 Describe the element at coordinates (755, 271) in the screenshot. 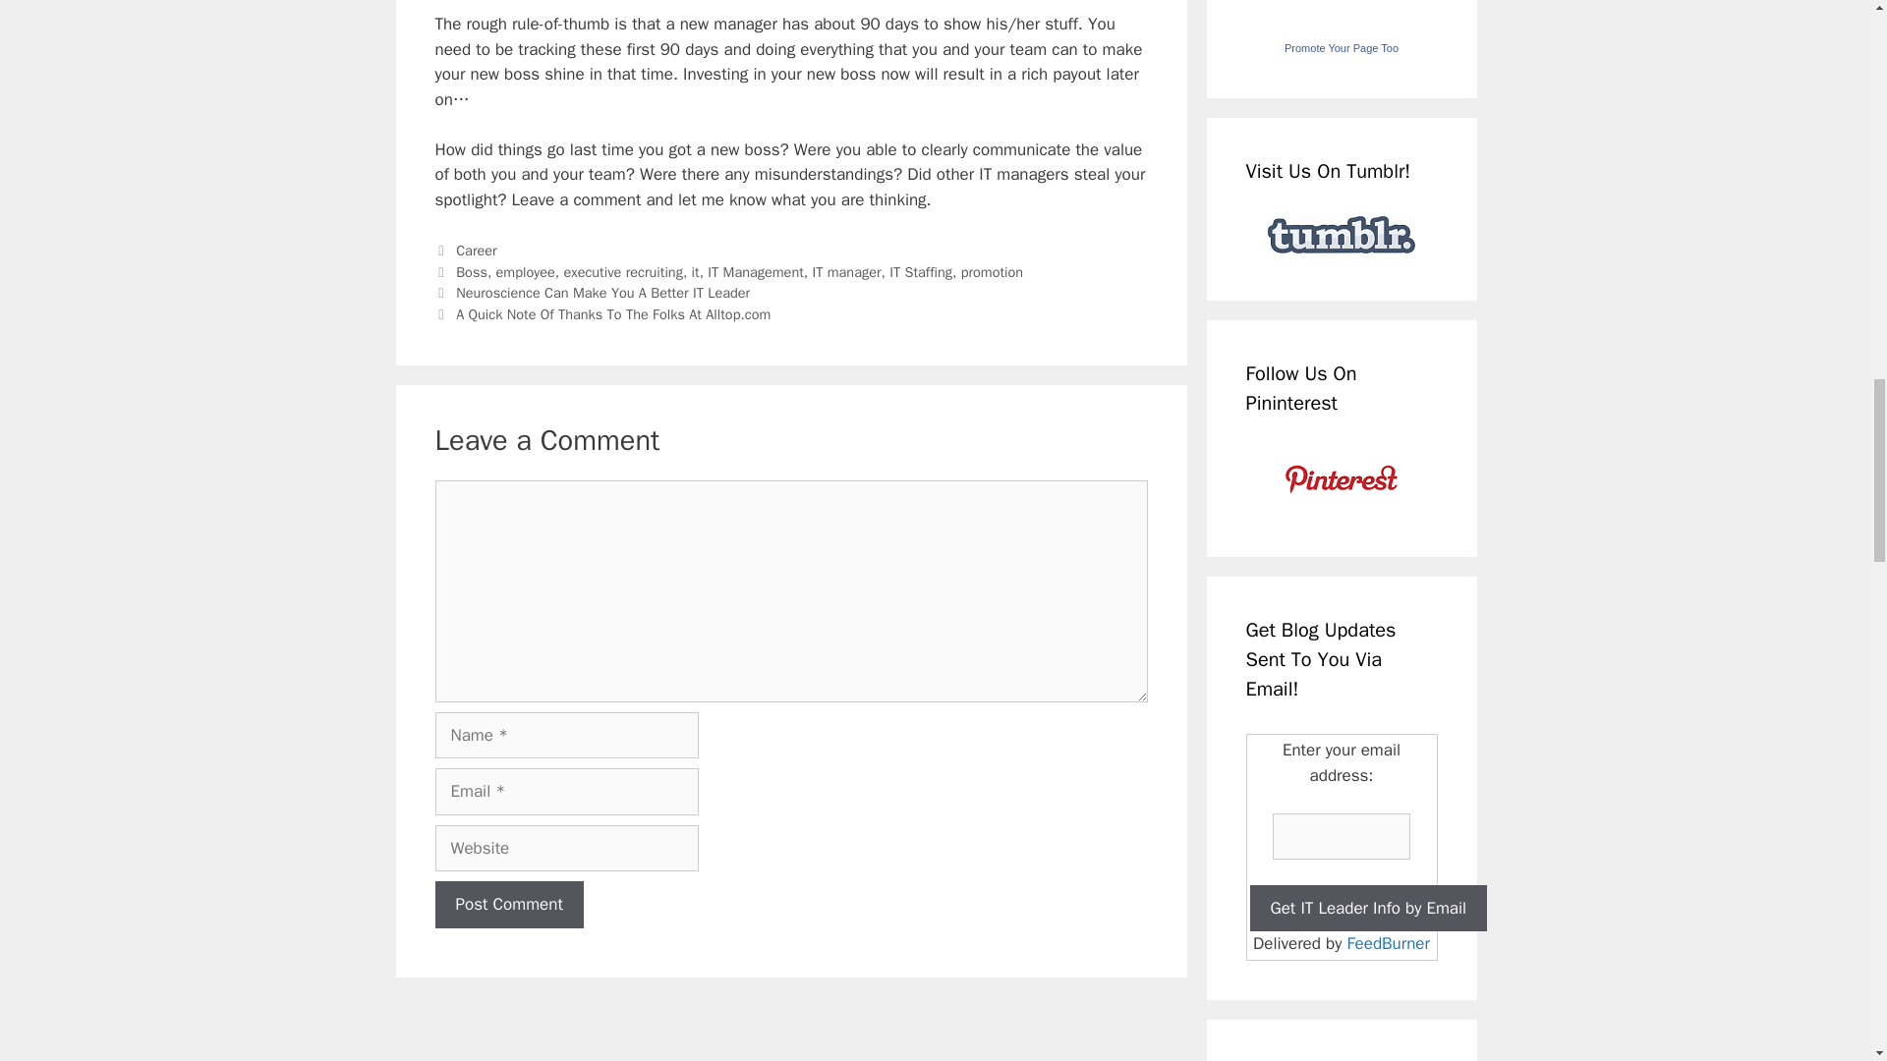

I see `IT Management` at that location.